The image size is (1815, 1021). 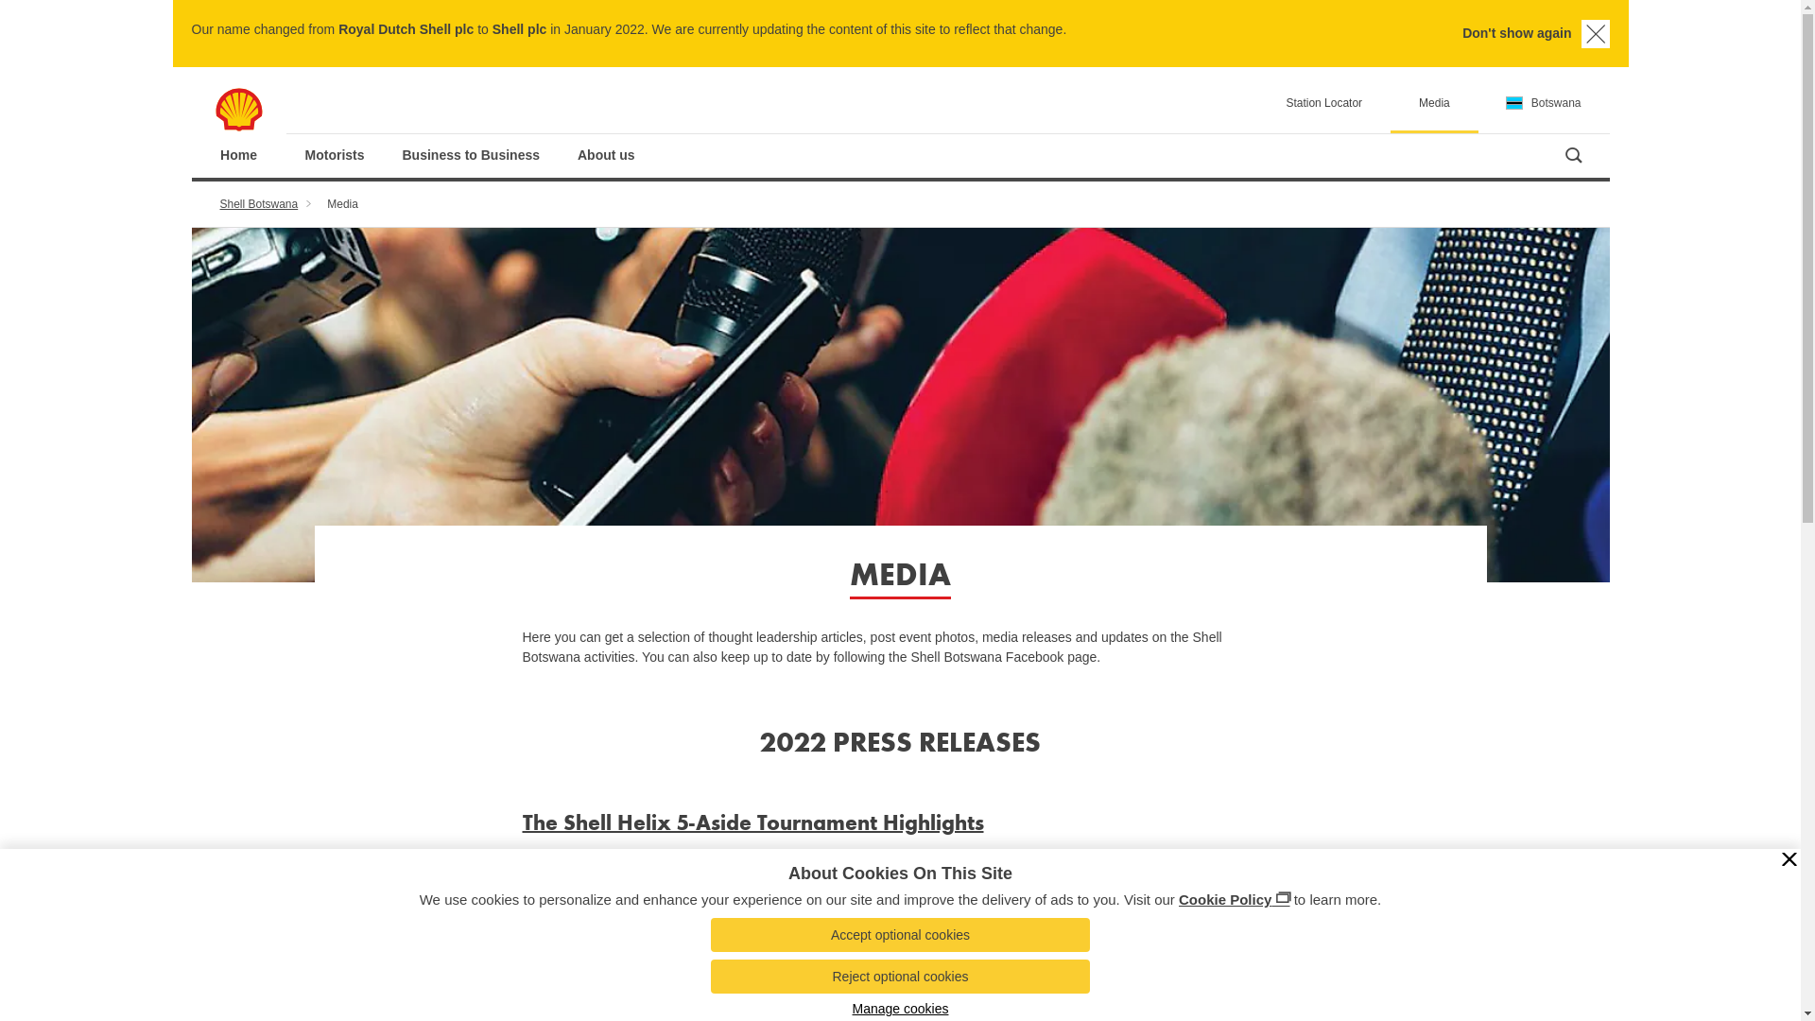 I want to click on Motorists, so click(x=335, y=155).